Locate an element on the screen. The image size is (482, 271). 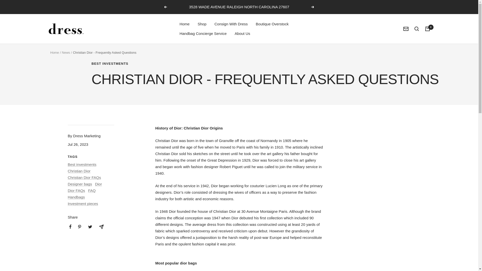
Handbags is located at coordinates (76, 197).